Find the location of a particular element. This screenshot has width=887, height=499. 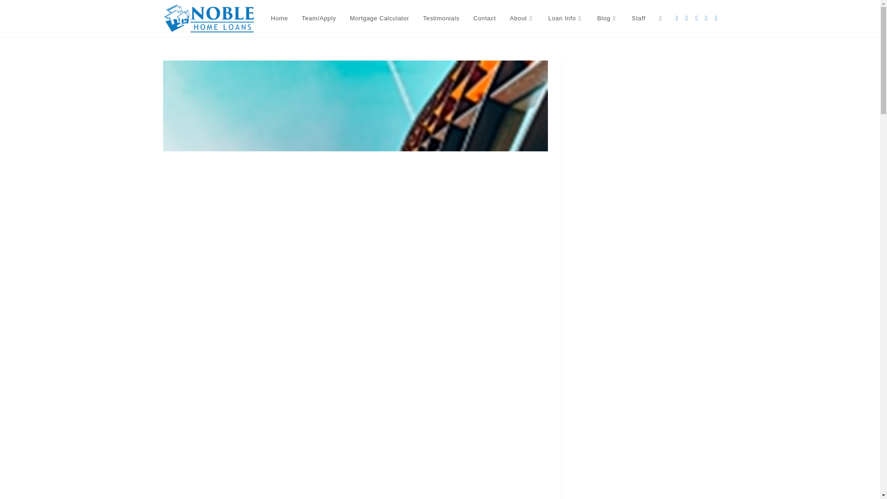

Loan Info is located at coordinates (565, 18).